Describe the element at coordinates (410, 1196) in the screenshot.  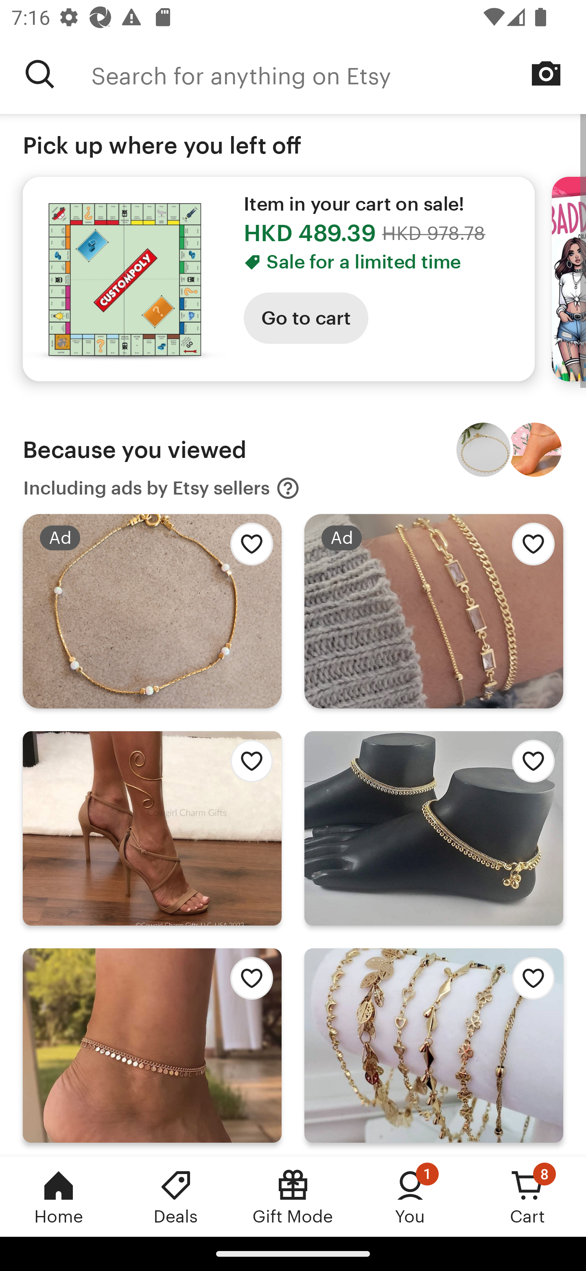
I see `You, 1 new notification You` at that location.